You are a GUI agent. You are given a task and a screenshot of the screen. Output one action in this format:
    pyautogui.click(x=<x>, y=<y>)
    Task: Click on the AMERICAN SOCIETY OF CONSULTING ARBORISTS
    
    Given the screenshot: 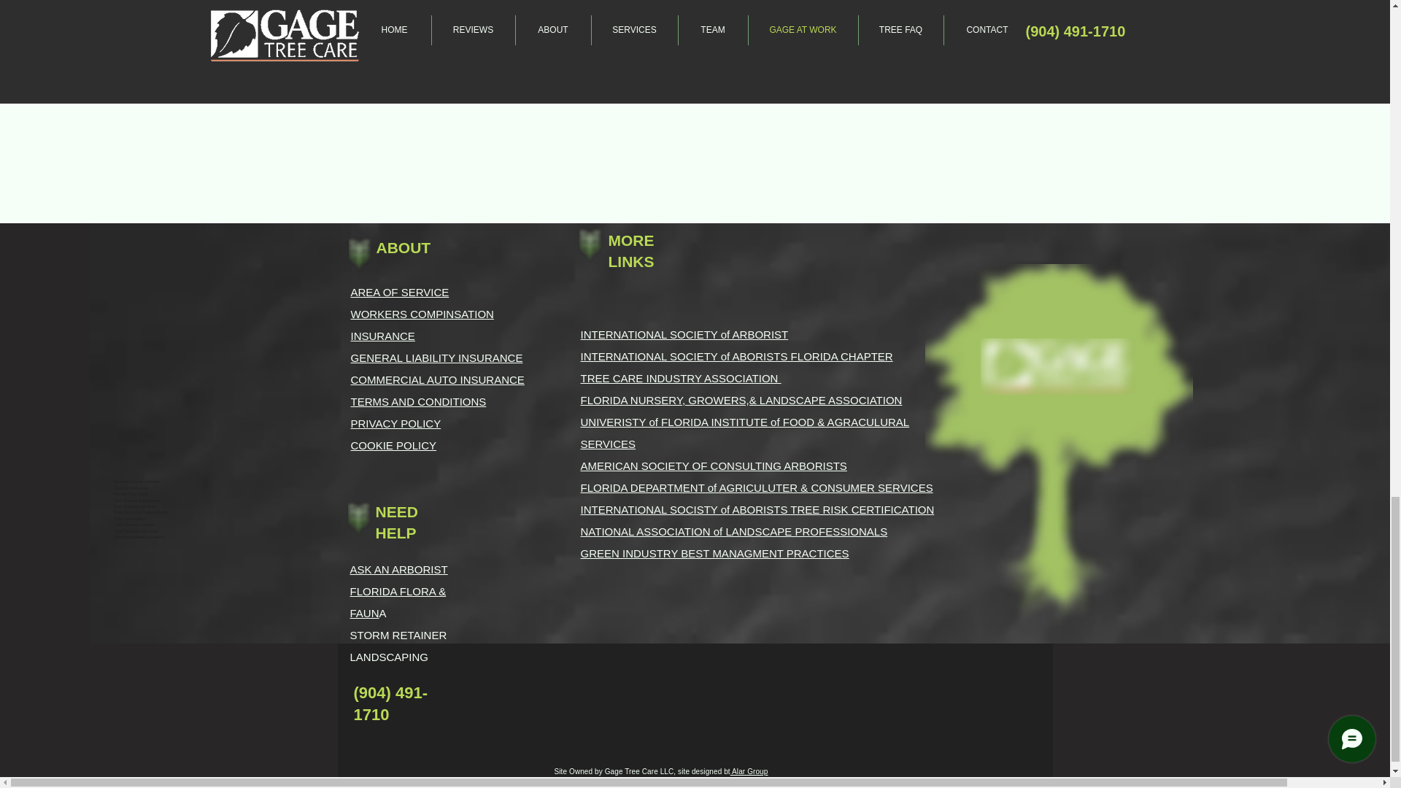 What is the action you would take?
    pyautogui.click(x=714, y=466)
    